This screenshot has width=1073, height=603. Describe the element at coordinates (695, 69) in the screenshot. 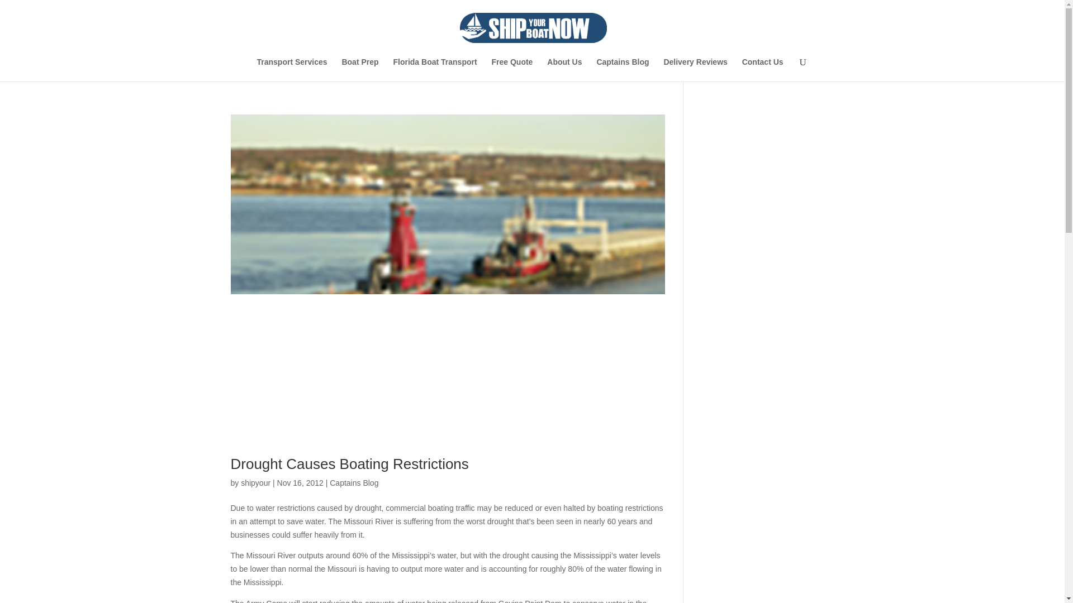

I see `Delivery Reviews` at that location.